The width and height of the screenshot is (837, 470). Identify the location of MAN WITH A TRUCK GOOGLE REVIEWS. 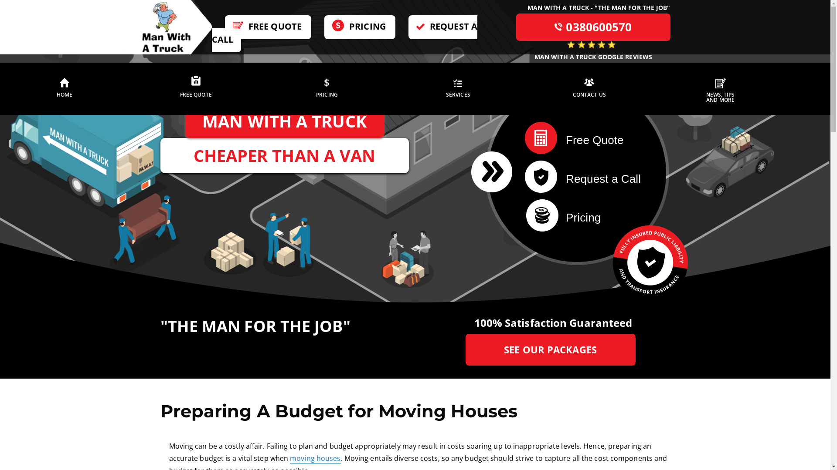
(593, 52).